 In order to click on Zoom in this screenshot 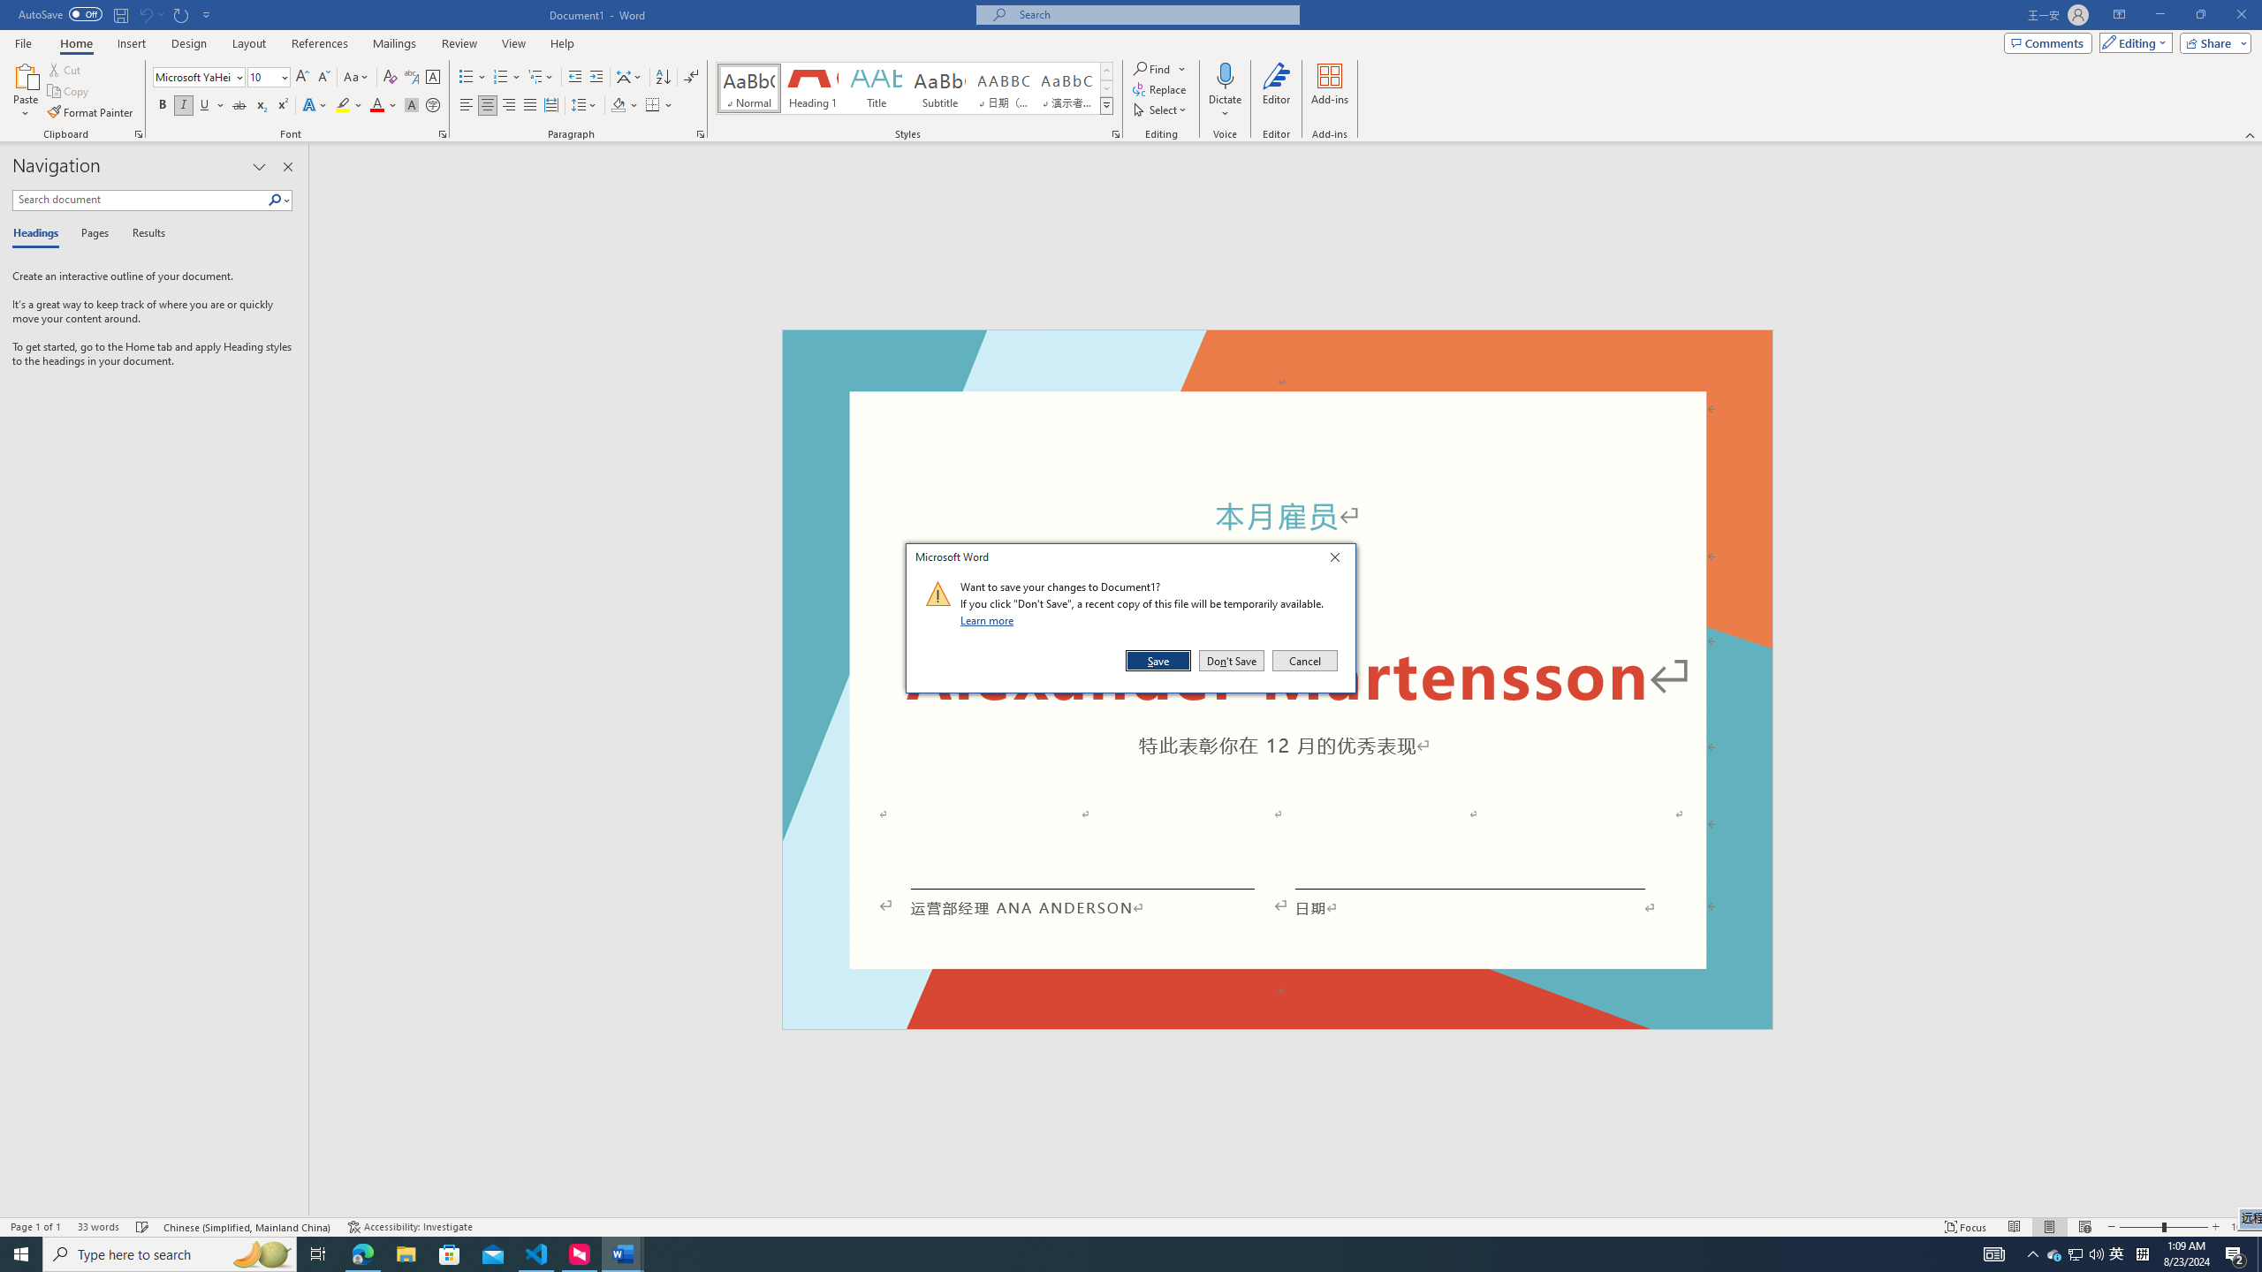, I will do `click(1226, 75)`.